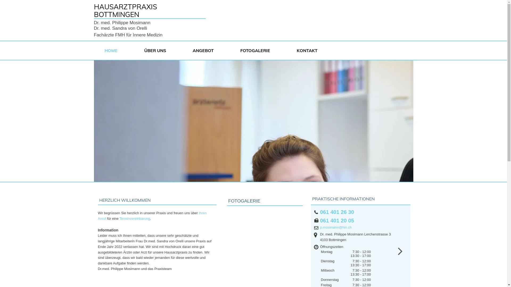 Image resolution: width=511 pixels, height=287 pixels. I want to click on 061 401 20 05, so click(337, 221).